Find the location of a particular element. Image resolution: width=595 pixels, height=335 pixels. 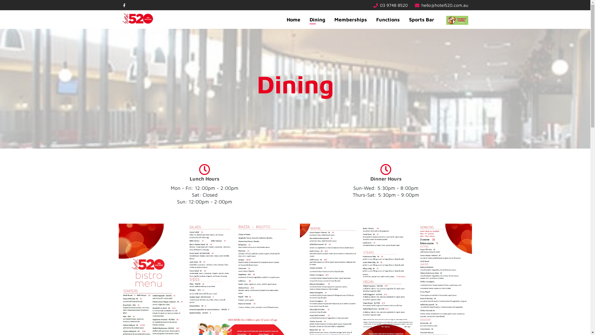

03 9748 8520 is located at coordinates (394, 5).